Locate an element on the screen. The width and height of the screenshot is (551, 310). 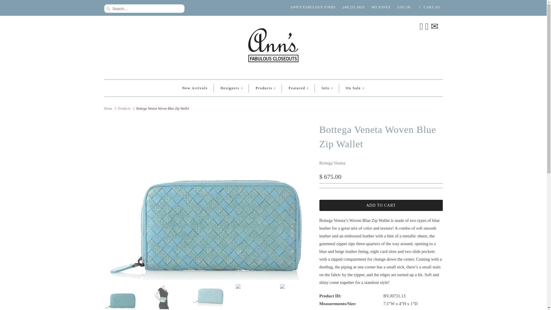
248.251.0025 is located at coordinates (354, 7).